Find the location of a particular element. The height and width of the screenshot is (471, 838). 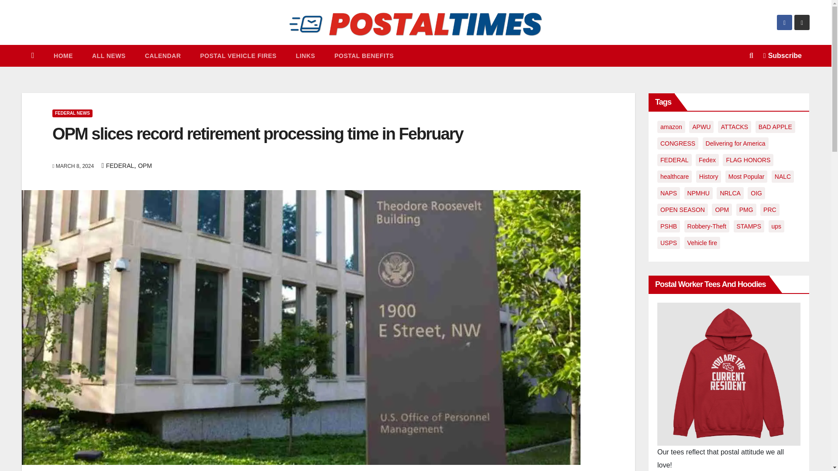

ALL NEWS is located at coordinates (108, 56).